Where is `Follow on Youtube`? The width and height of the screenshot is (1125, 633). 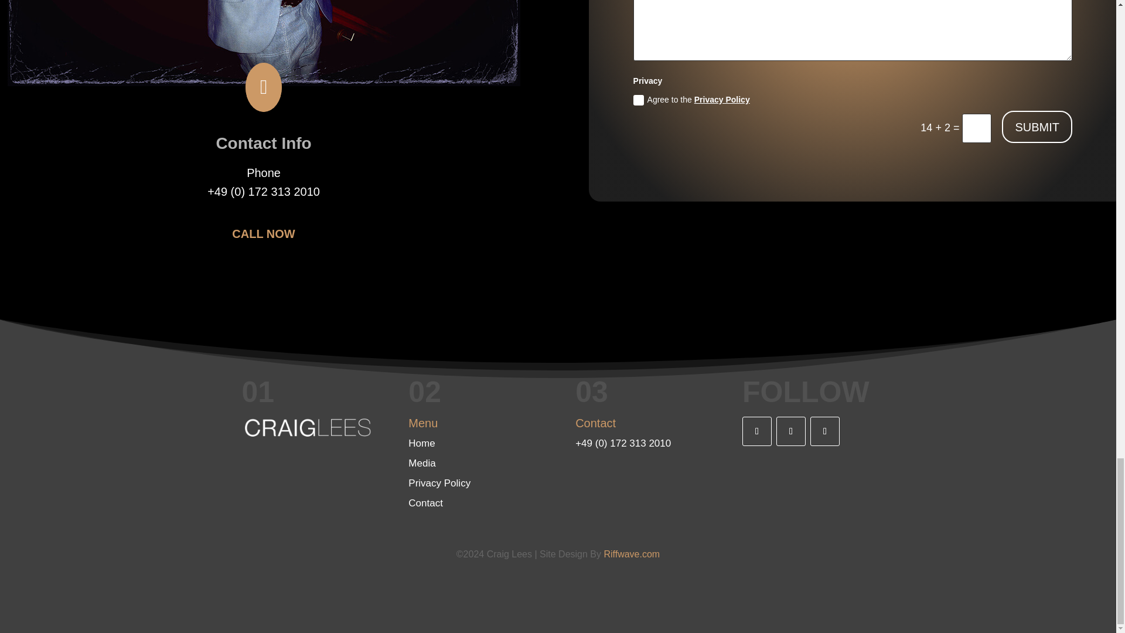 Follow on Youtube is located at coordinates (790, 431).